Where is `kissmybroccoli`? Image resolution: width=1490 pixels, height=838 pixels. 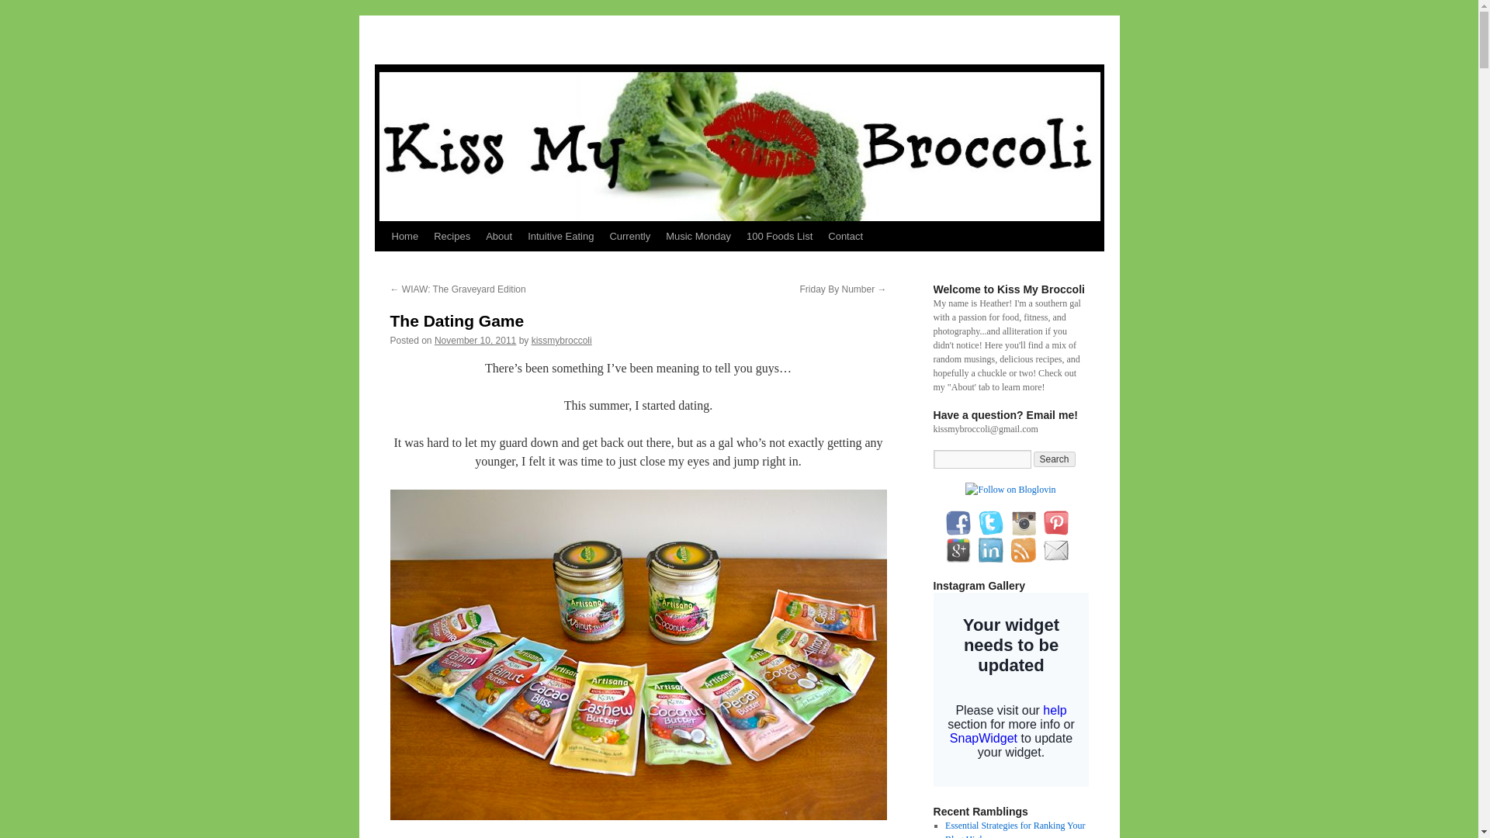
kissmybroccoli is located at coordinates (562, 341).